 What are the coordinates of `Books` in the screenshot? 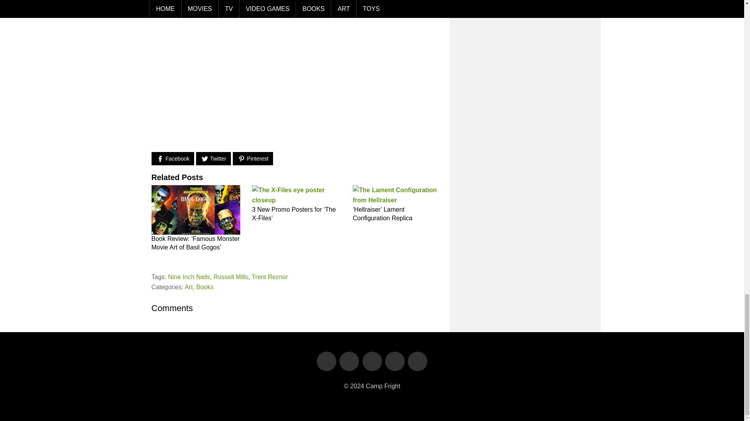 It's located at (204, 287).